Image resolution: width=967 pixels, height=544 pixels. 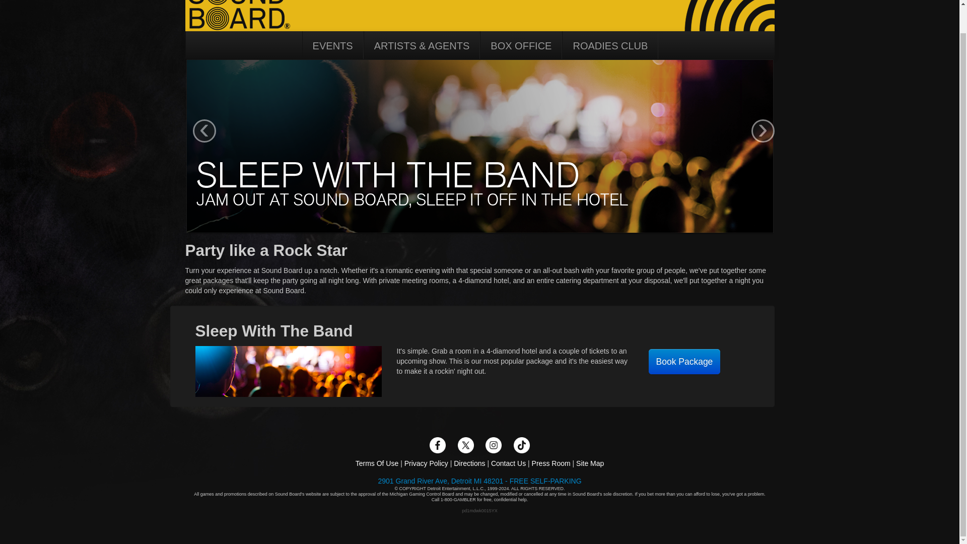 I want to click on Site Map, so click(x=590, y=463).